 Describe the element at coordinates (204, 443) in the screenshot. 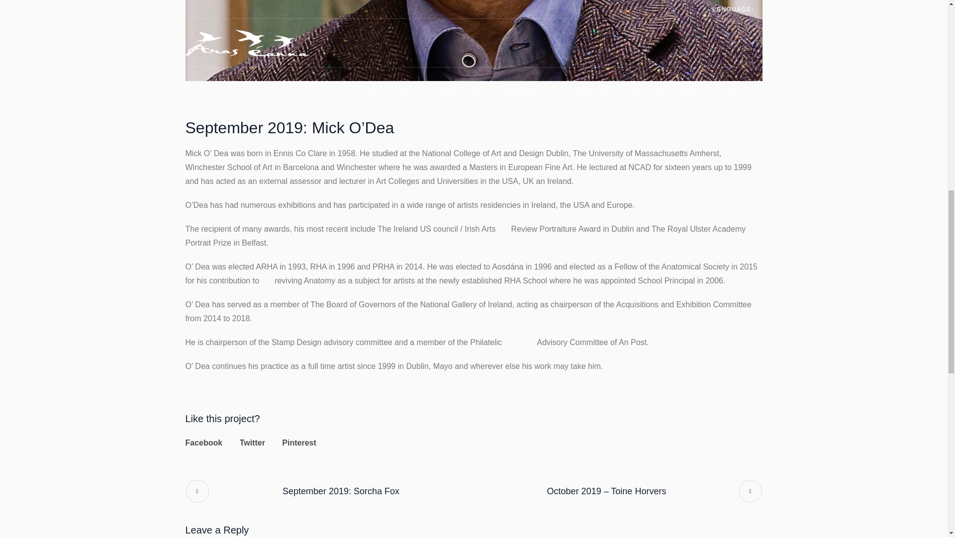

I see `Facebook` at that location.